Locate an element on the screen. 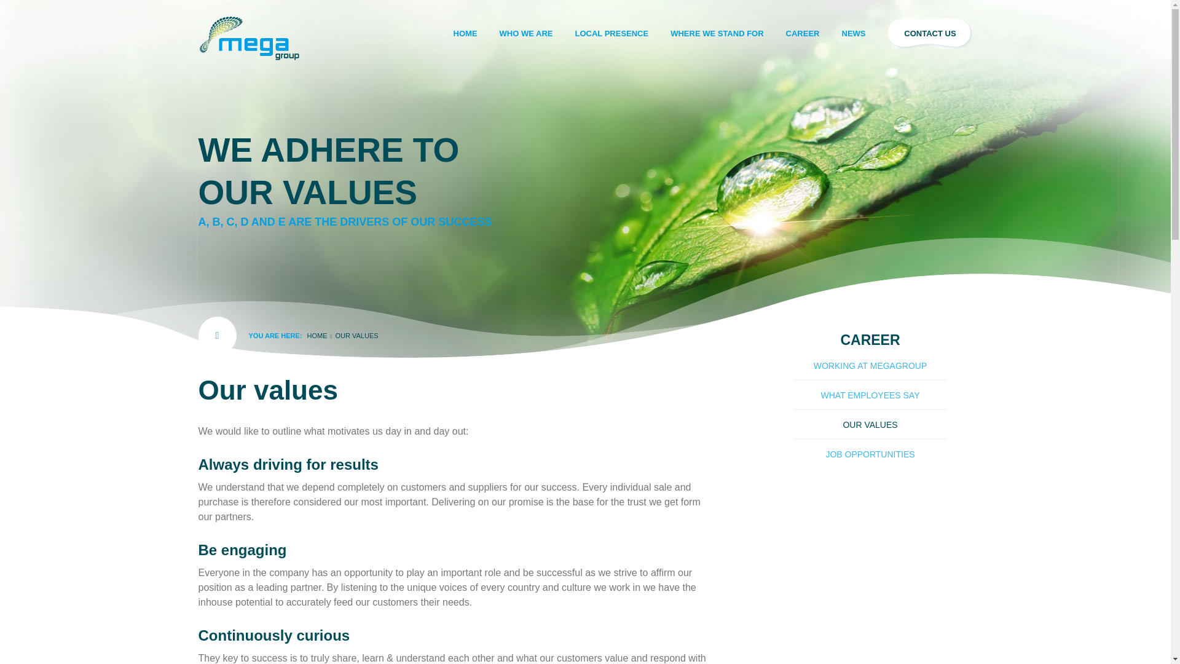 The image size is (1180, 664). LOCAL PRESENCE is located at coordinates (612, 33).